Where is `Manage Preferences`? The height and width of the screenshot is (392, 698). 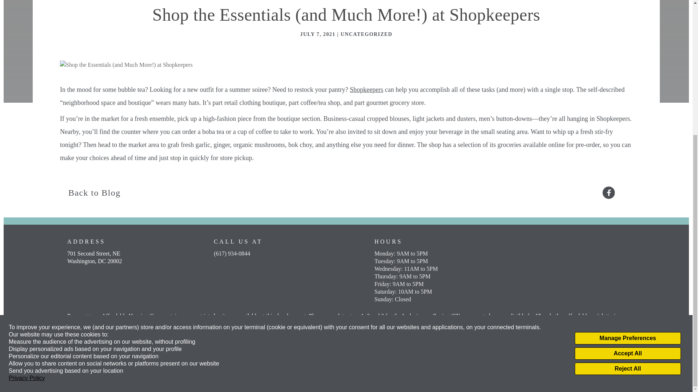 Manage Preferences is located at coordinates (627, 136).